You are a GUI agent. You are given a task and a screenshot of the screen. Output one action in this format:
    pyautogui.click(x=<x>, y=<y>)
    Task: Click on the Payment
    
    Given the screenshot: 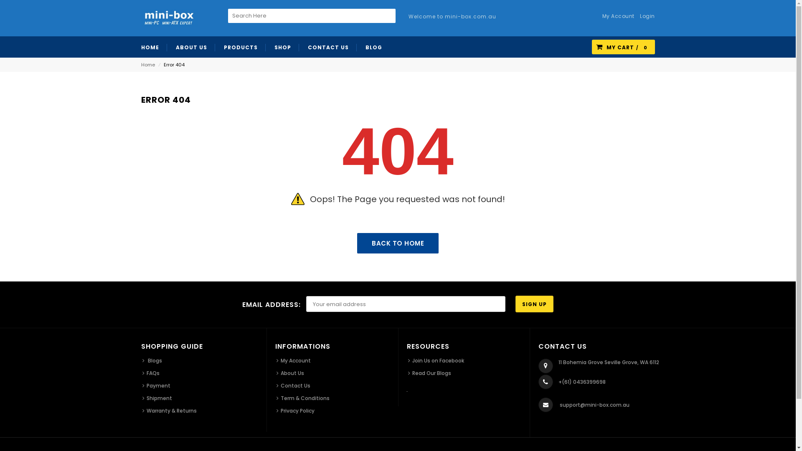 What is the action you would take?
    pyautogui.click(x=156, y=386)
    